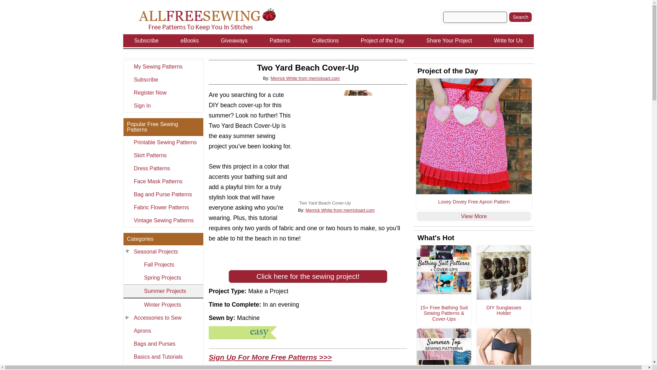 The image size is (657, 370). I want to click on Search, so click(520, 17).